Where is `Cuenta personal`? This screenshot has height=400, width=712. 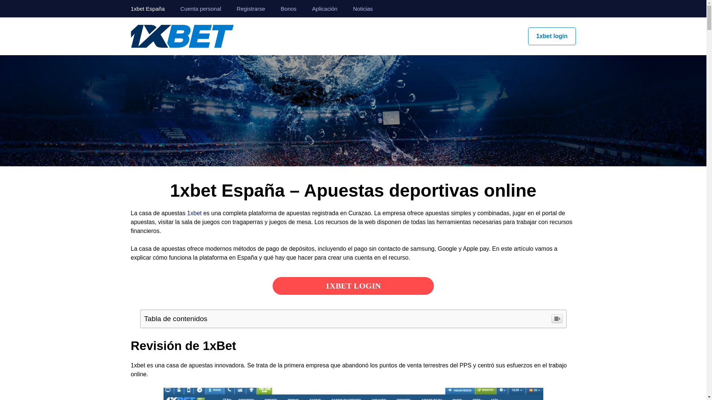
Cuenta personal is located at coordinates (201, 9).